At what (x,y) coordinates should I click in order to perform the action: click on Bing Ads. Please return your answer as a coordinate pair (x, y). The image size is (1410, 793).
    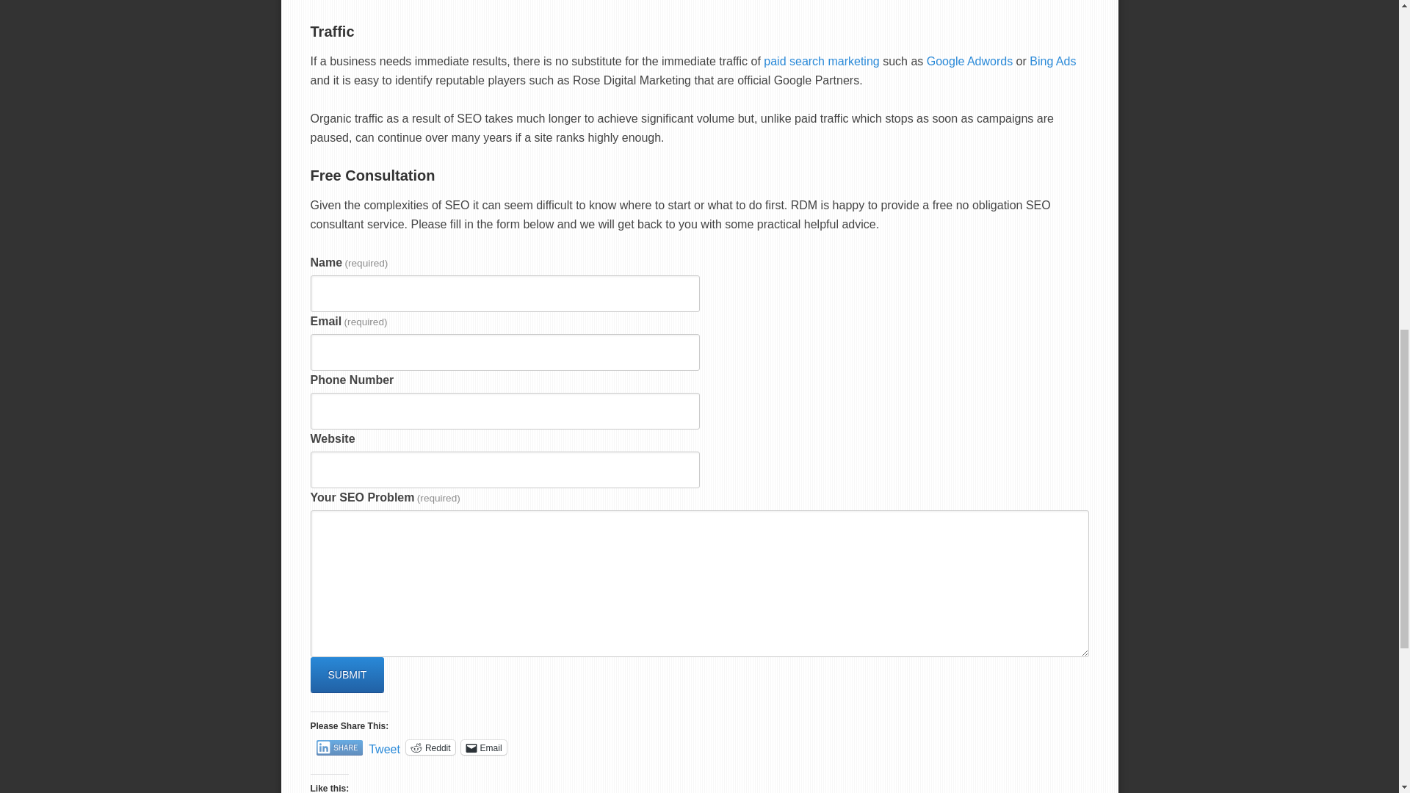
    Looking at the image, I should click on (1052, 60).